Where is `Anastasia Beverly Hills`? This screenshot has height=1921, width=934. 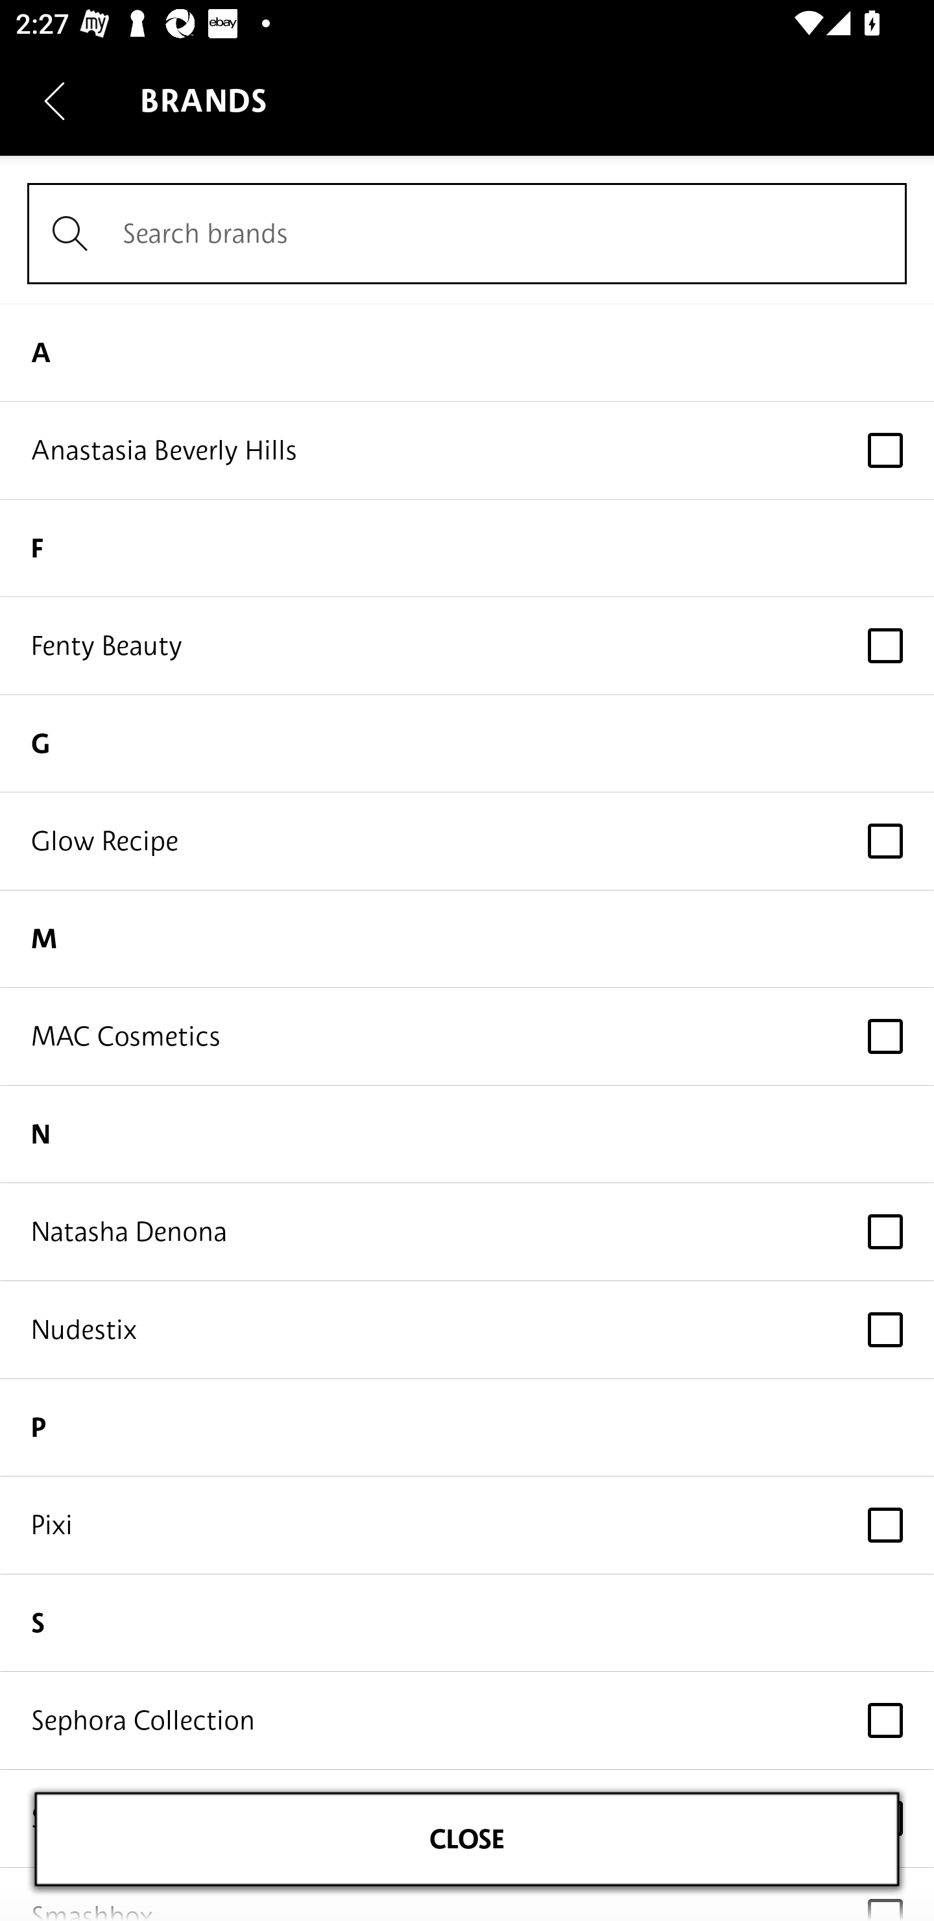 Anastasia Beverly Hills is located at coordinates (467, 450).